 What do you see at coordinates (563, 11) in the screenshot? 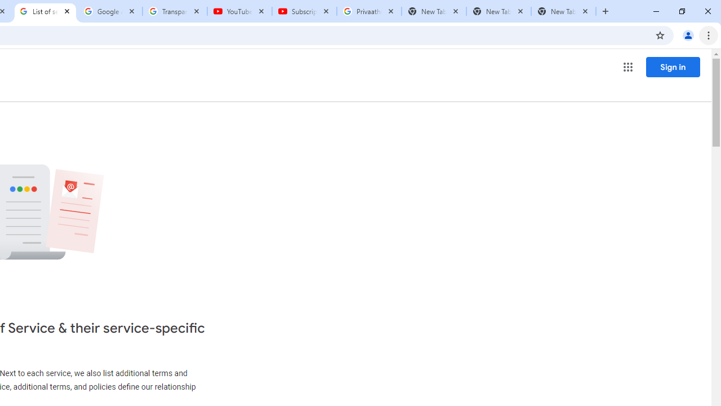
I see `New Tab` at bounding box center [563, 11].